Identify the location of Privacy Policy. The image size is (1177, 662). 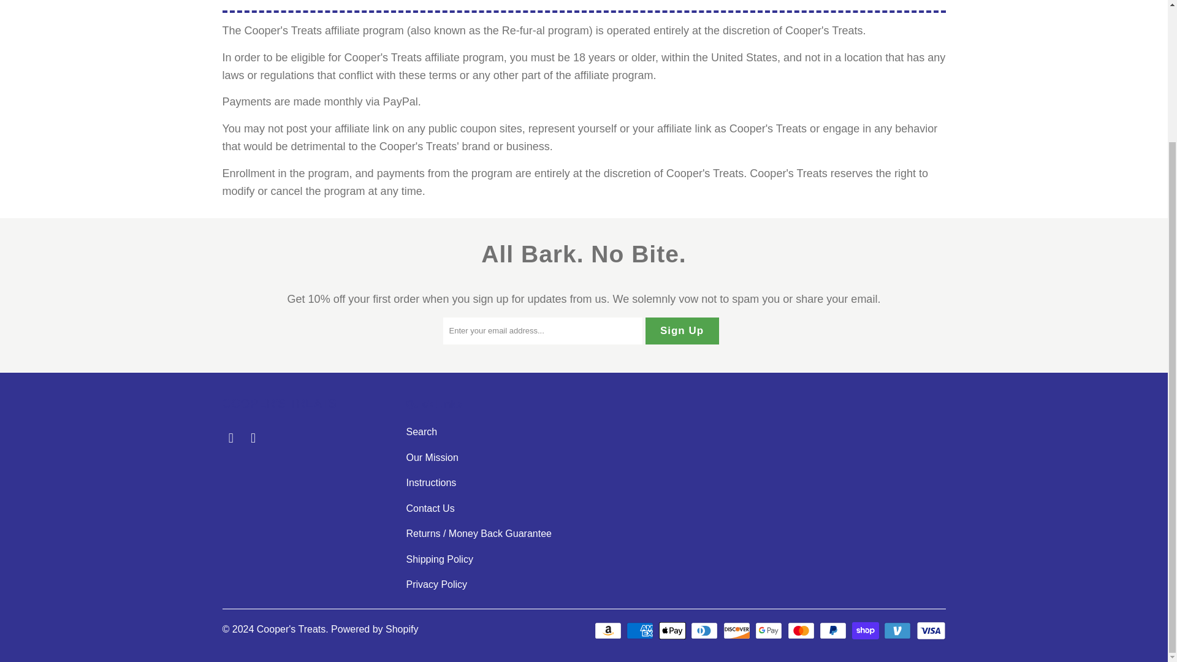
(436, 585).